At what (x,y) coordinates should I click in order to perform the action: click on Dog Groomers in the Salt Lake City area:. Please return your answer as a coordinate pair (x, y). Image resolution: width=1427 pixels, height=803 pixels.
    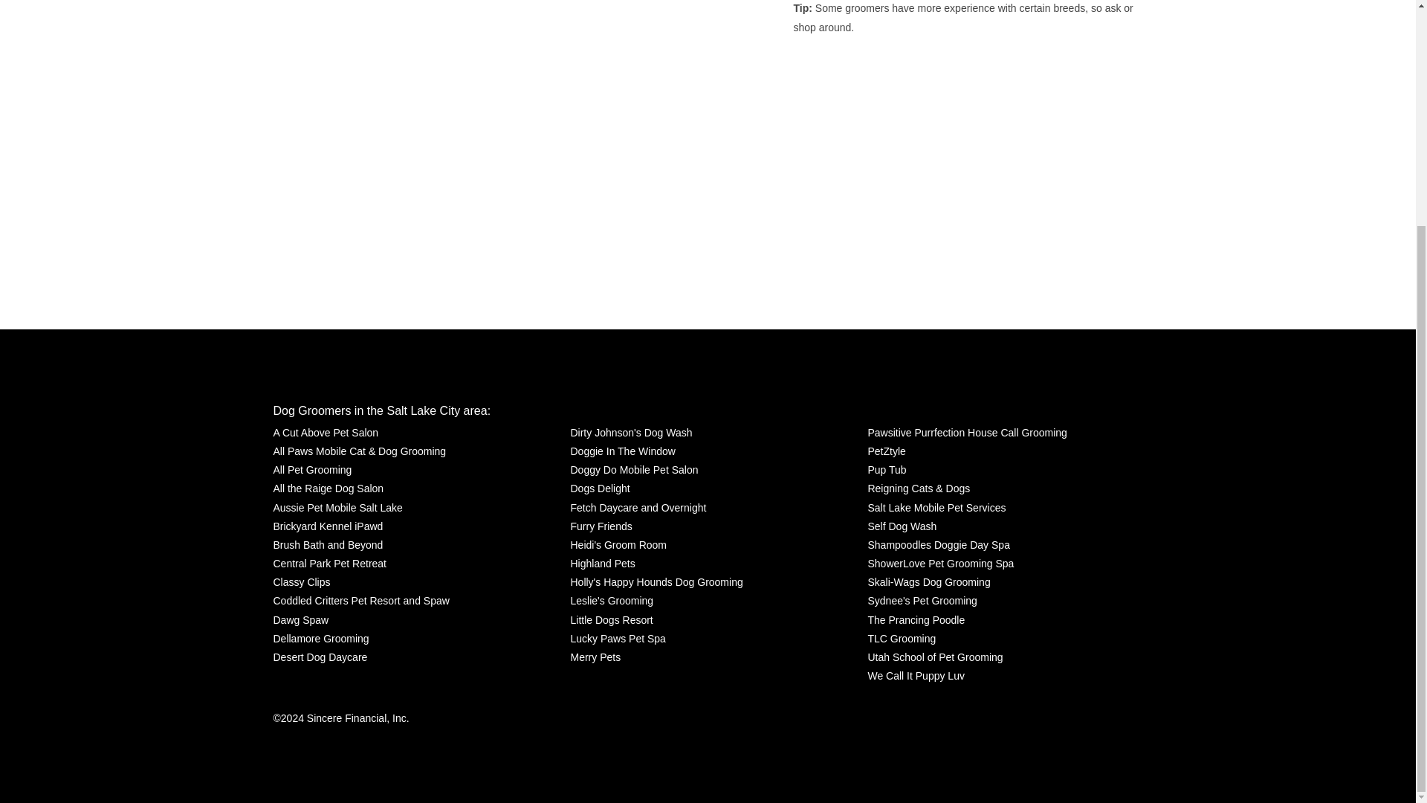
    Looking at the image, I should click on (382, 410).